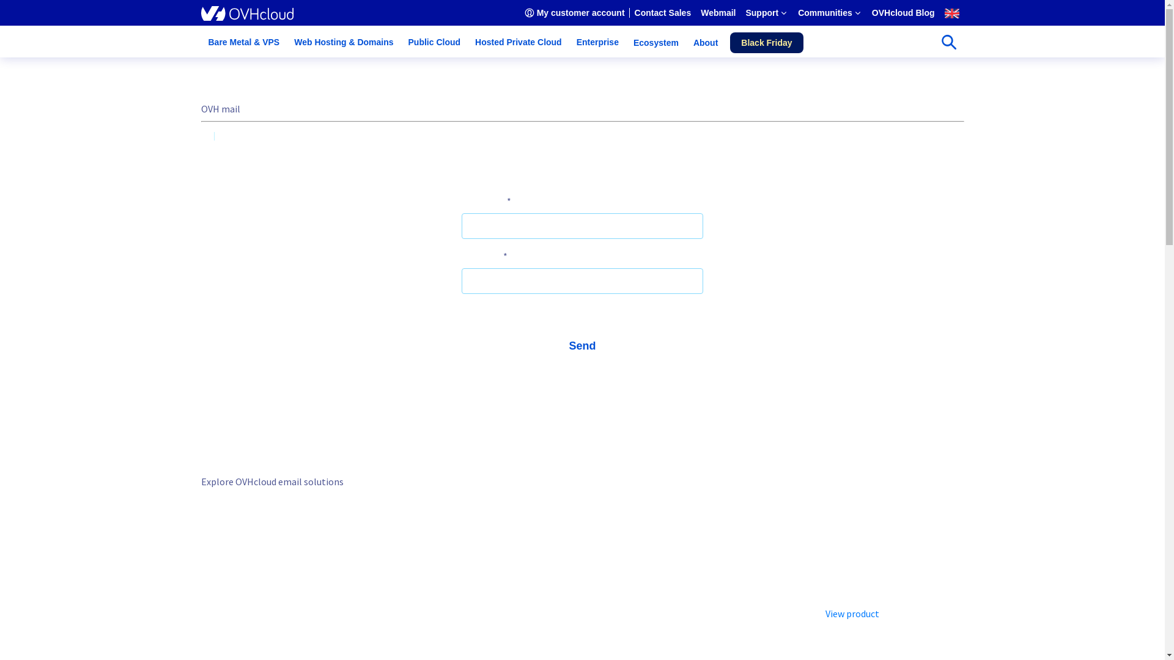 Image resolution: width=1174 pixels, height=660 pixels. Describe the element at coordinates (767, 43) in the screenshot. I see `Black Friday` at that location.